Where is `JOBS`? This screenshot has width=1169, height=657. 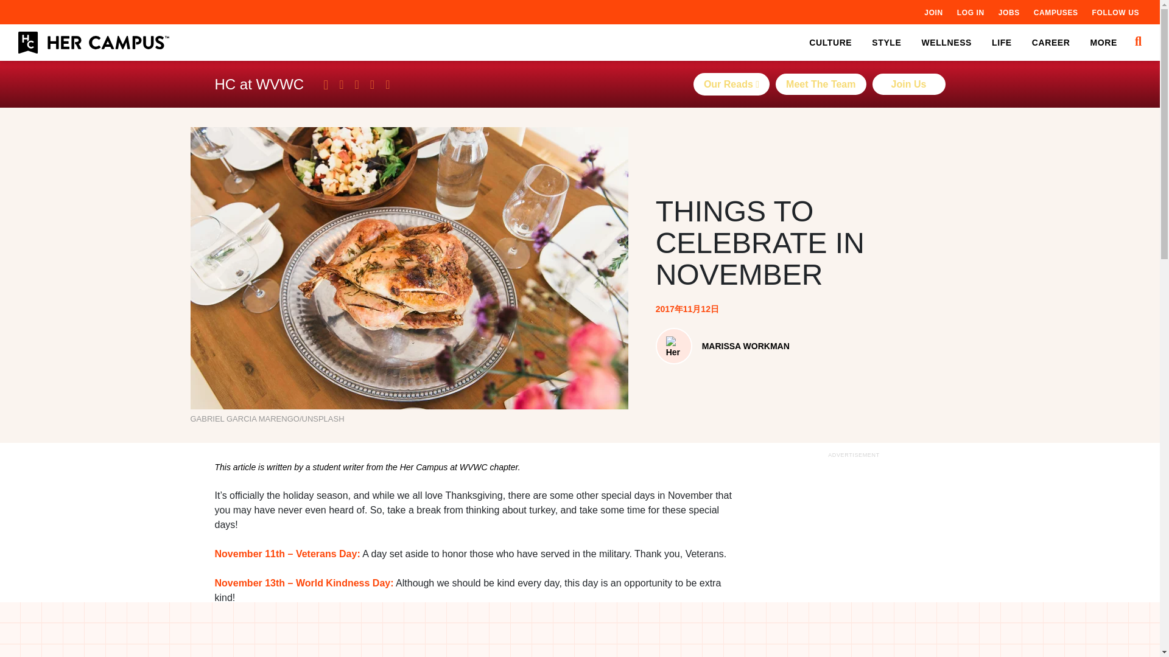
JOBS is located at coordinates (1008, 12).